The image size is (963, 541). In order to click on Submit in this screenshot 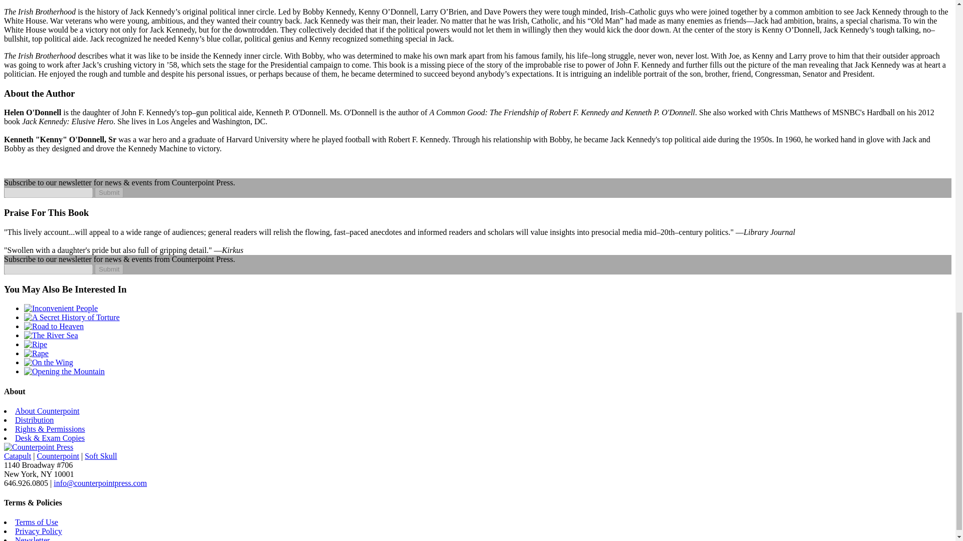, I will do `click(108, 192)`.